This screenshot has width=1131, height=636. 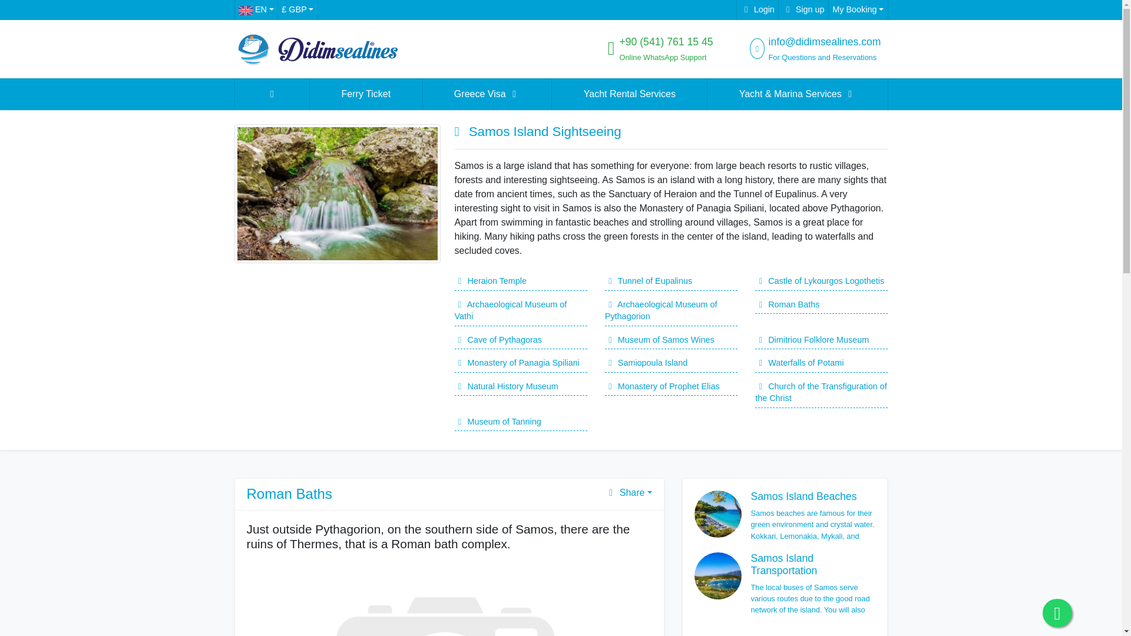 What do you see at coordinates (521, 281) in the screenshot?
I see `Heraion Temple` at bounding box center [521, 281].